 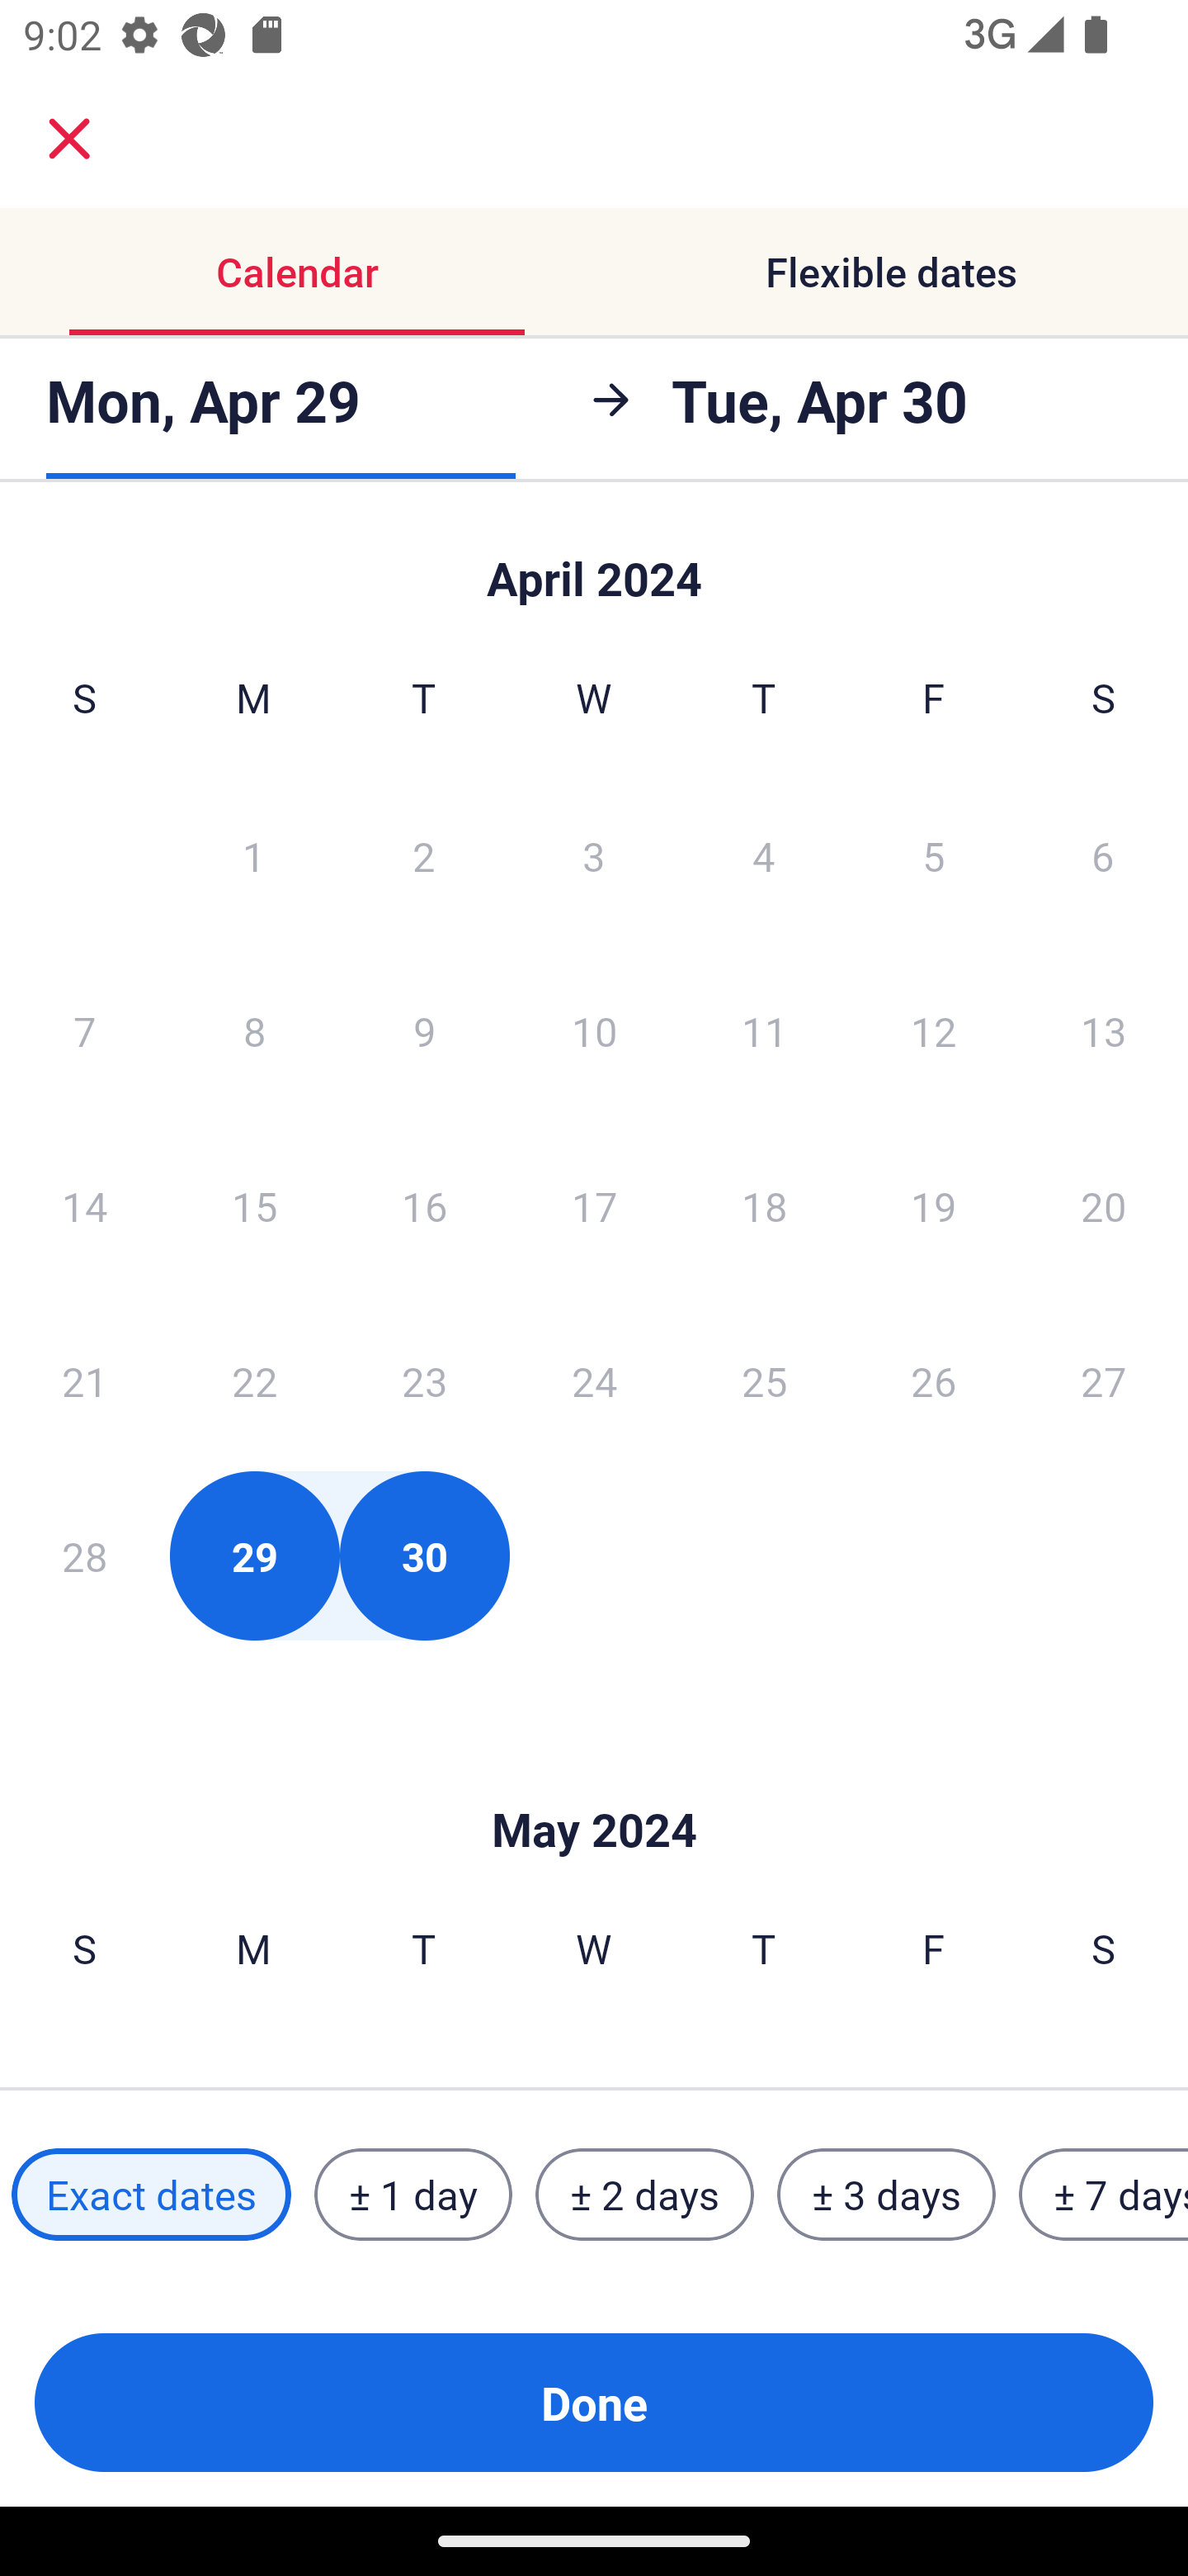 I want to click on 18 Thursday, April 18, 2024, so click(x=764, y=1205).